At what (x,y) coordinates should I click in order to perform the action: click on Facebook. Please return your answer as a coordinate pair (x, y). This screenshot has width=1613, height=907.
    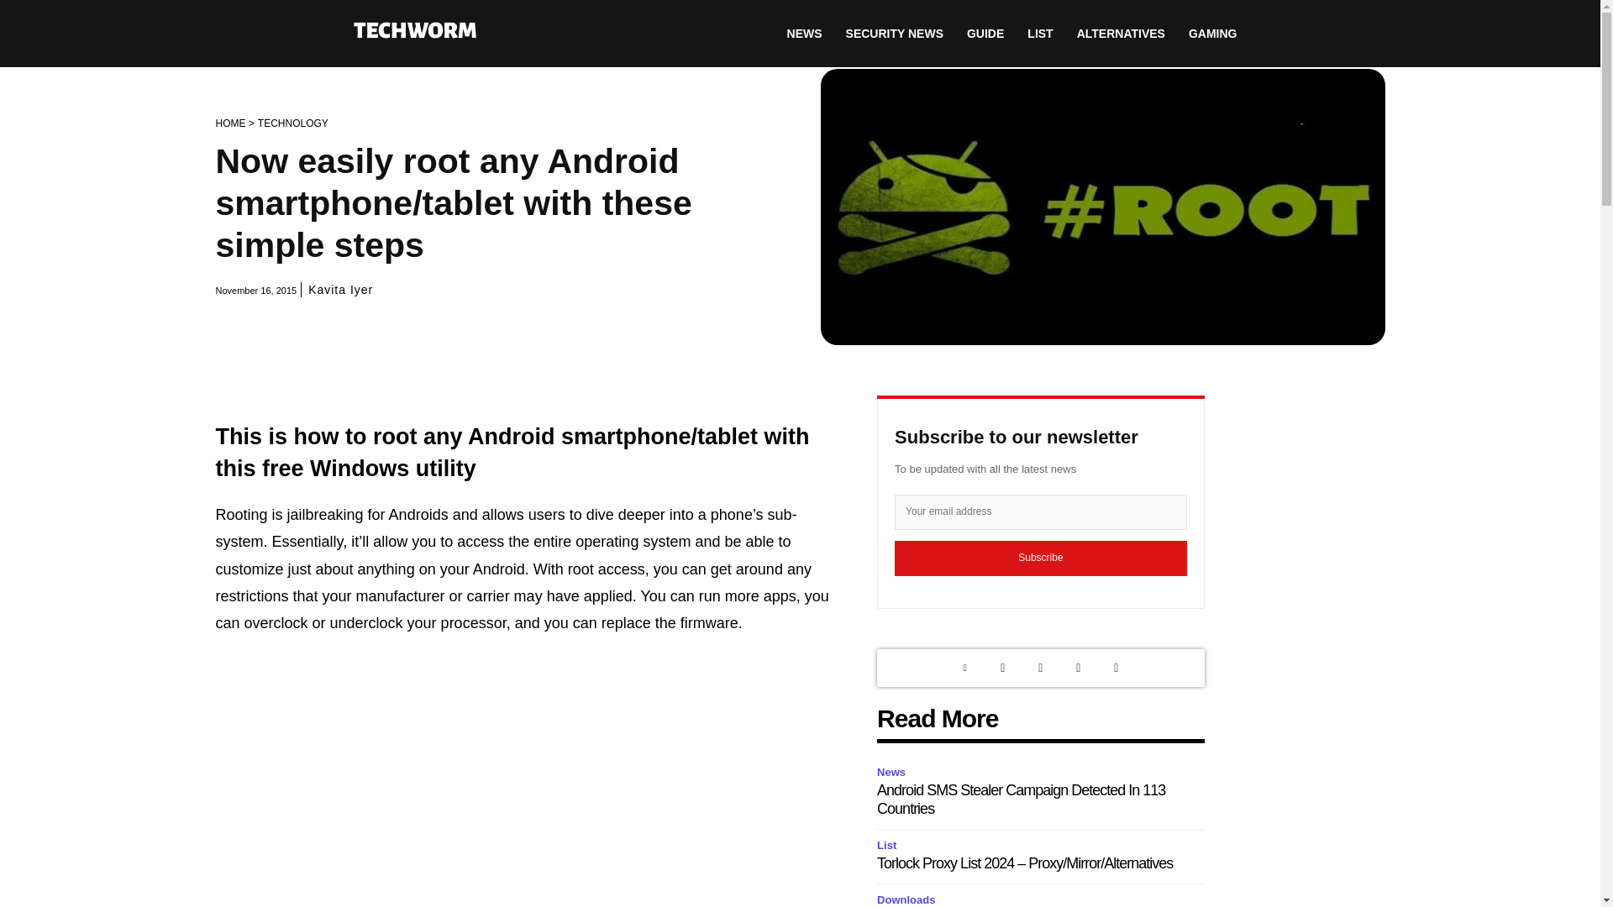
    Looking at the image, I should click on (1078, 668).